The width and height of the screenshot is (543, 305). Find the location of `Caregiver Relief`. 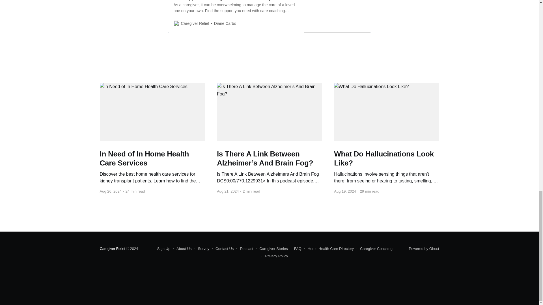

Caregiver Relief is located at coordinates (112, 249).